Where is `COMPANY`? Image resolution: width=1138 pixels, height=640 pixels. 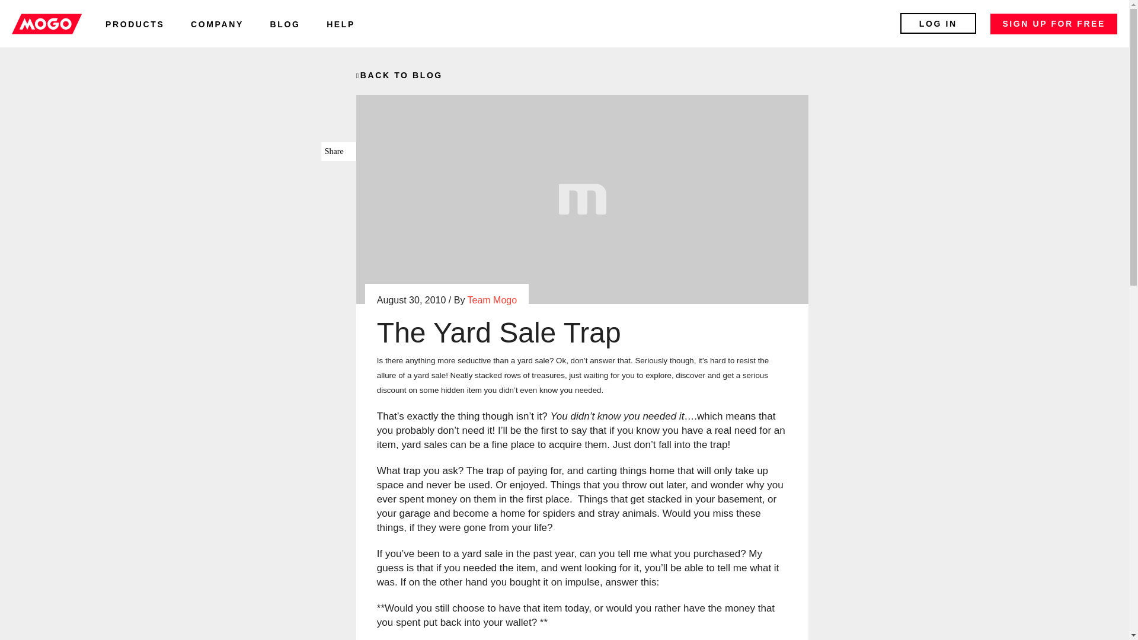 COMPANY is located at coordinates (217, 24).